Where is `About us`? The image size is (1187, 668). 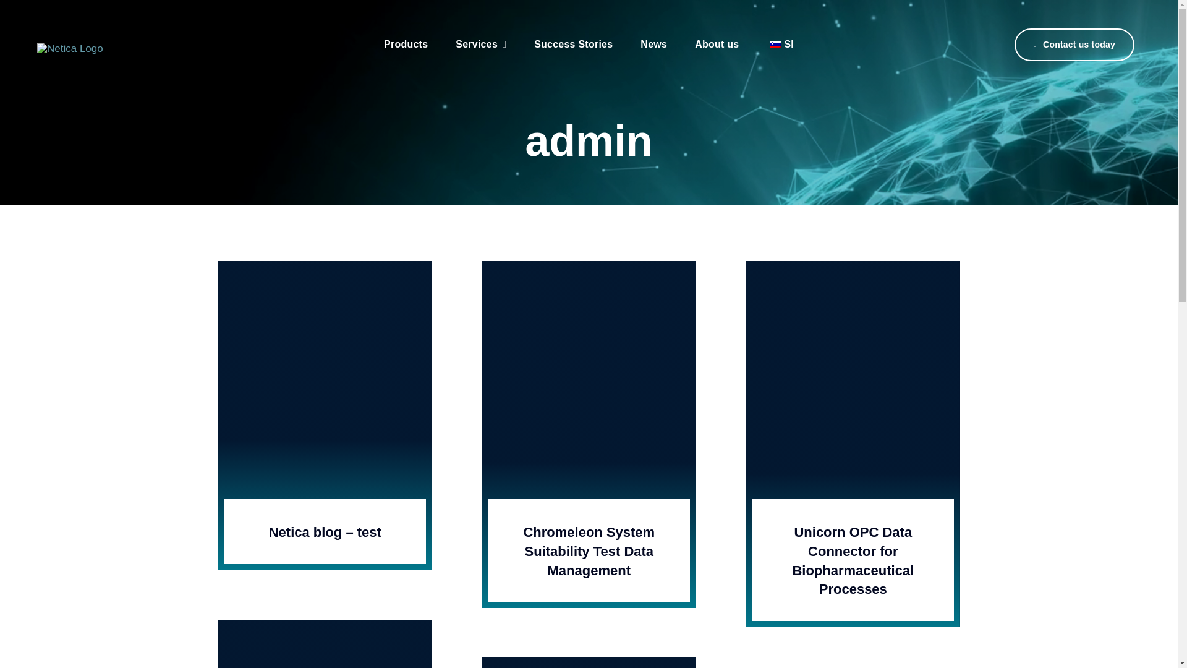
About us is located at coordinates (716, 45).